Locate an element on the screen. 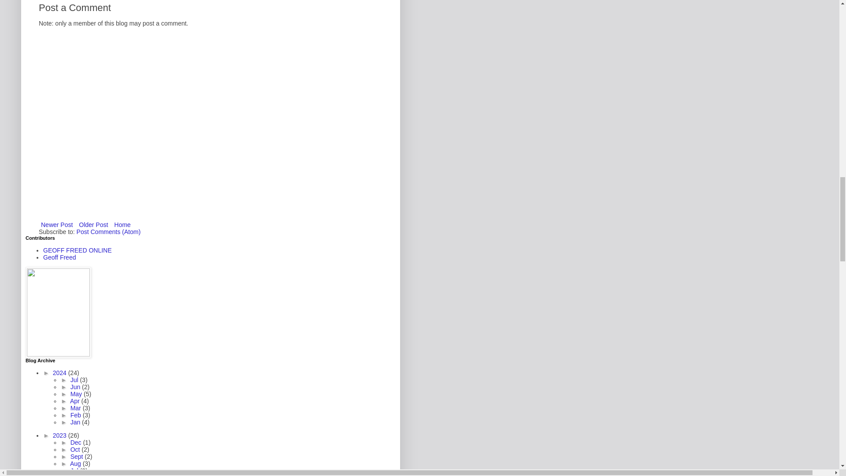 The width and height of the screenshot is (846, 476). Apr is located at coordinates (76, 401).